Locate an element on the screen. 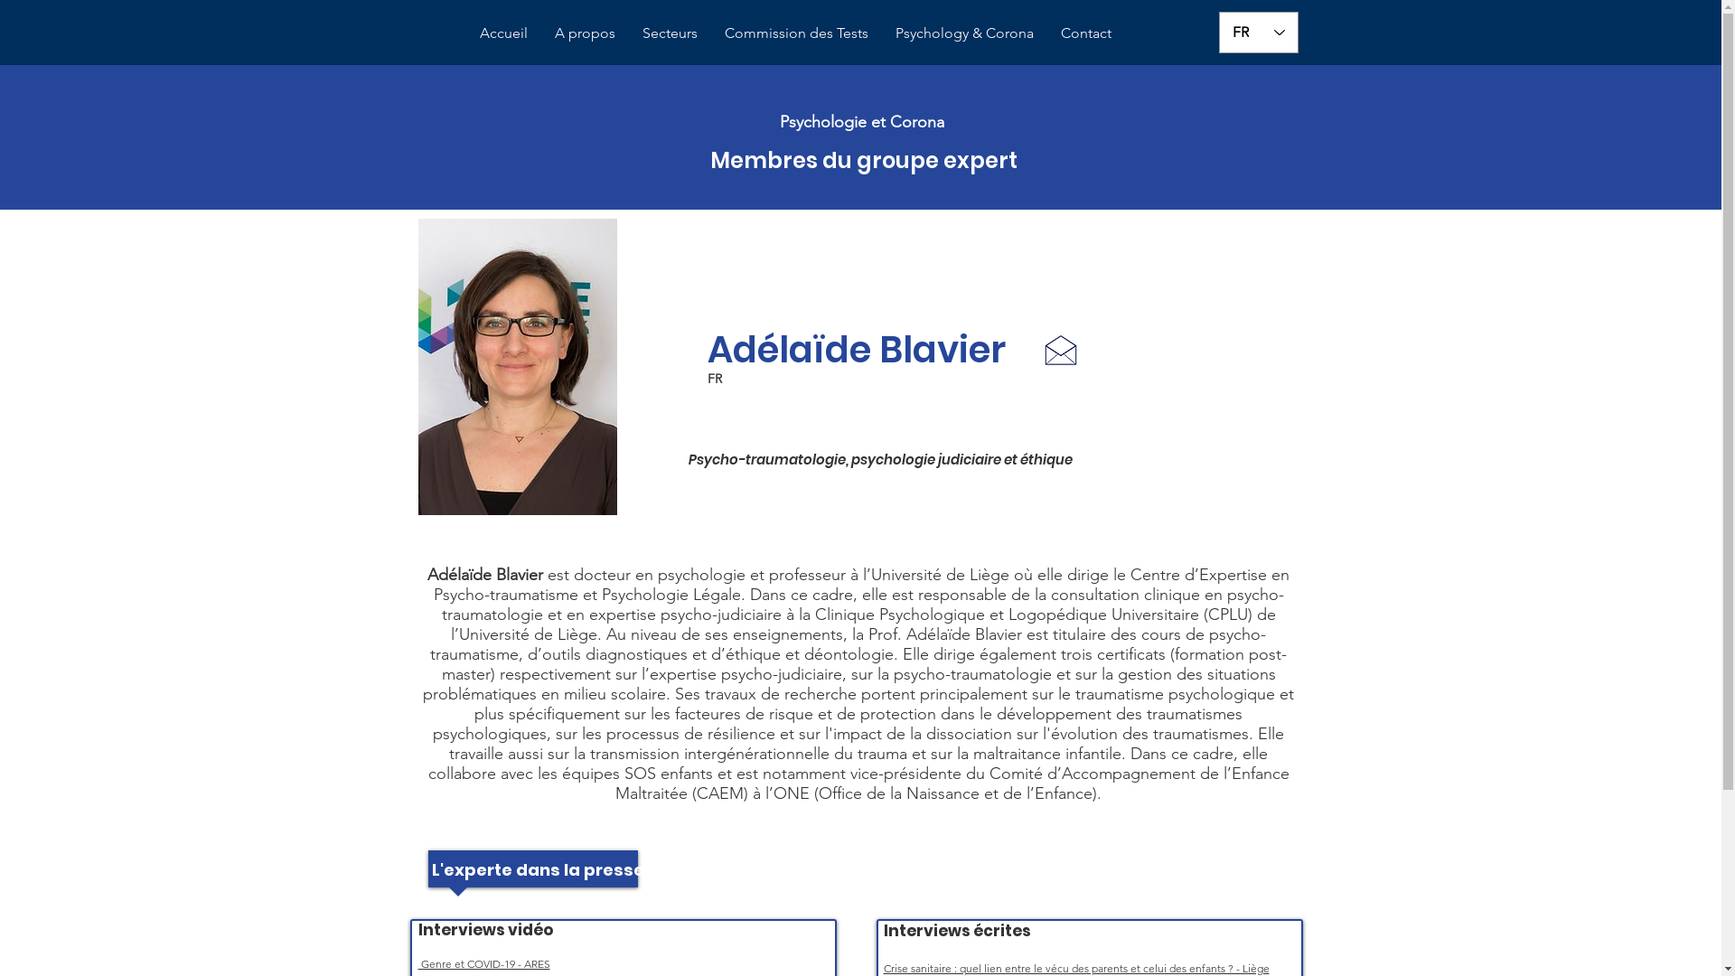  Contact is located at coordinates (1086, 33).